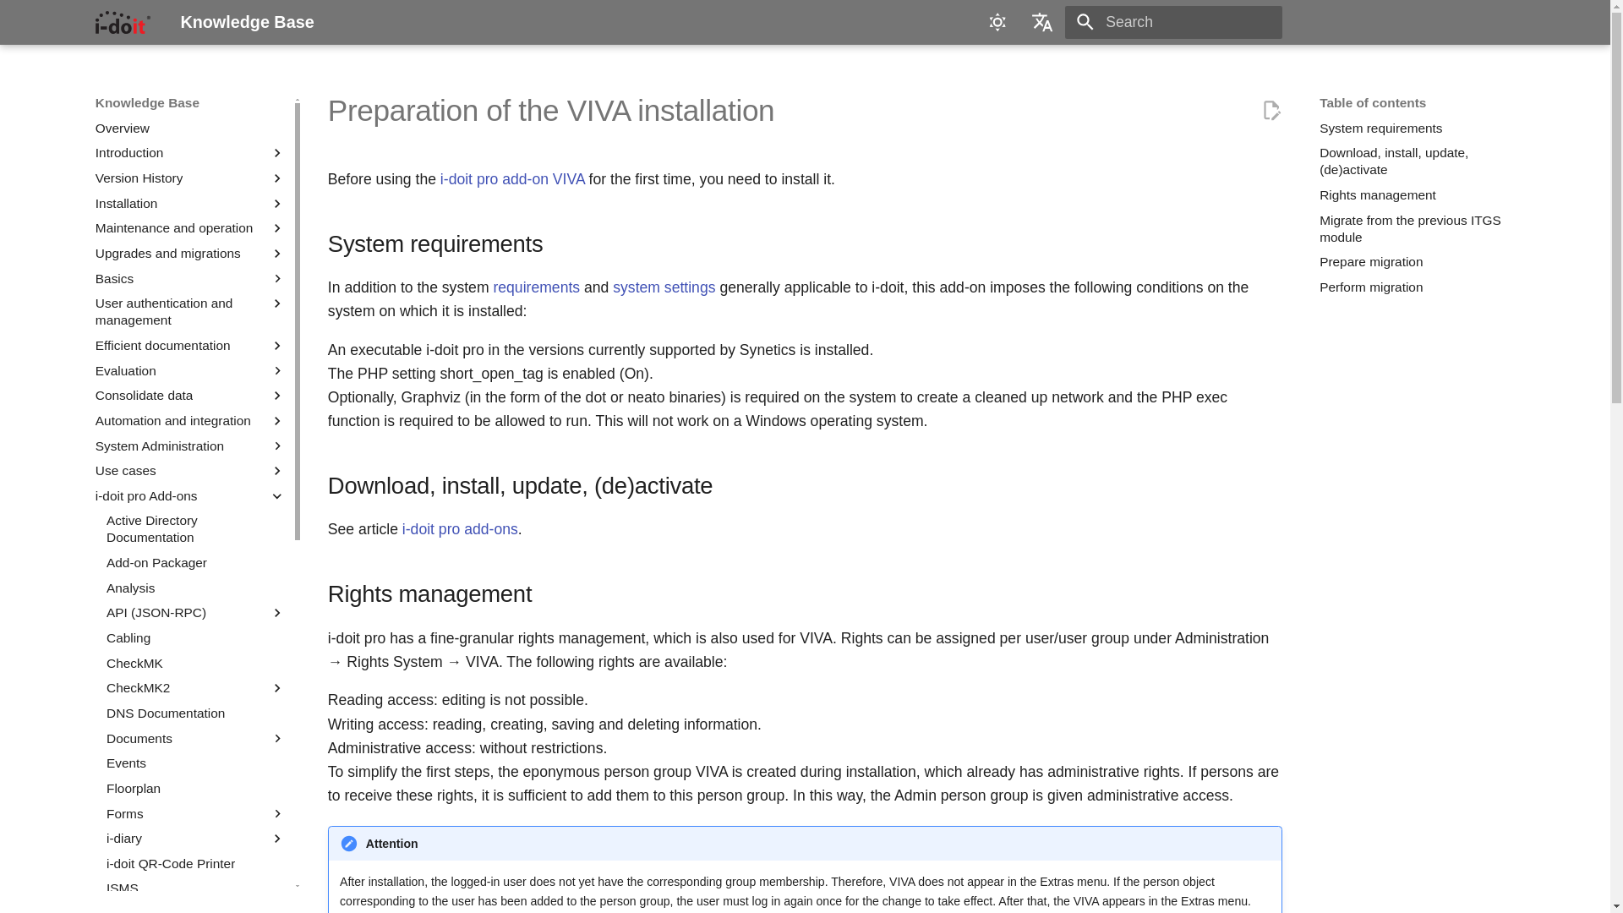  What do you see at coordinates (178, 152) in the screenshot?
I see `Introduction` at bounding box center [178, 152].